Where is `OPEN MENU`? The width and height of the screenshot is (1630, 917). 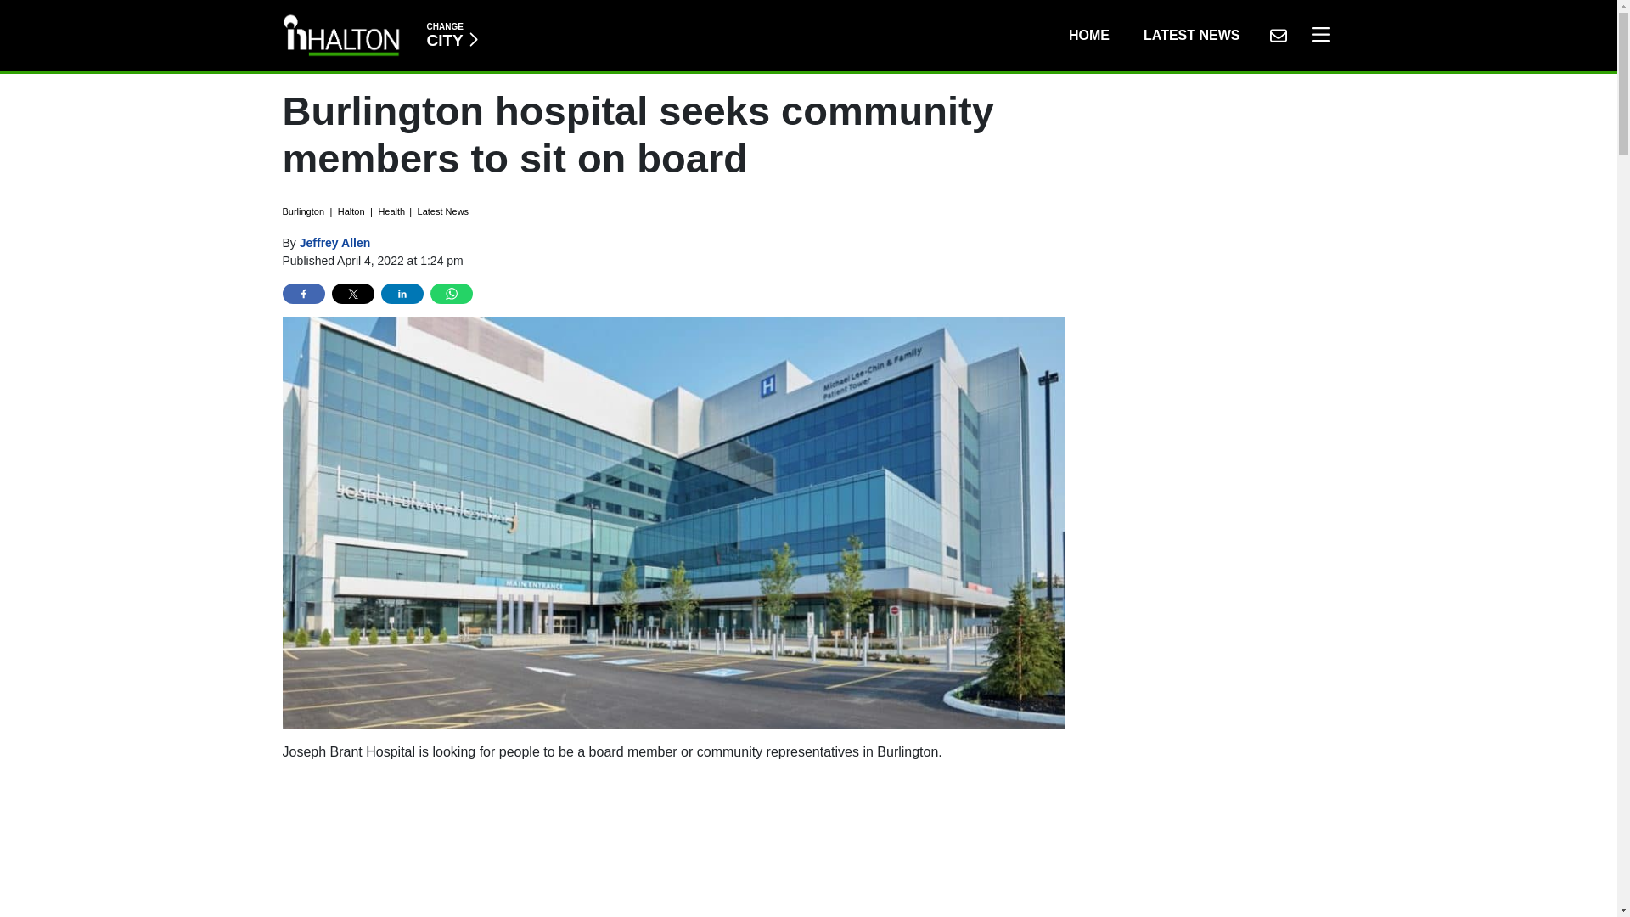 OPEN MENU is located at coordinates (452, 35).